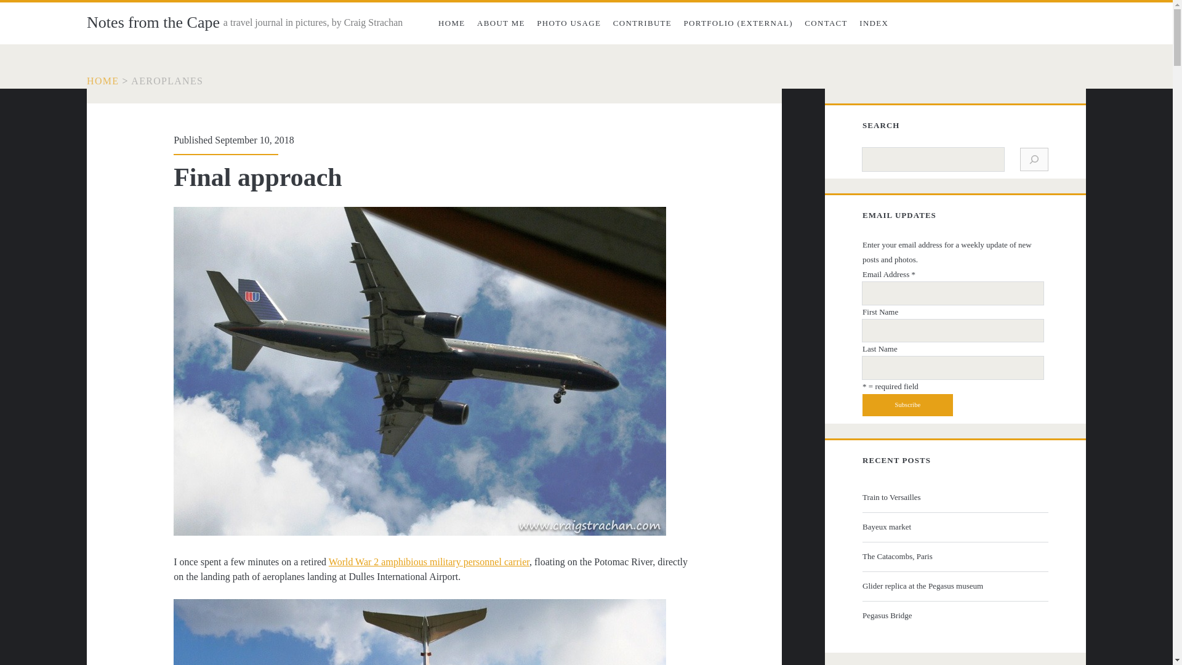  What do you see at coordinates (102, 81) in the screenshot?
I see `HOME` at bounding box center [102, 81].